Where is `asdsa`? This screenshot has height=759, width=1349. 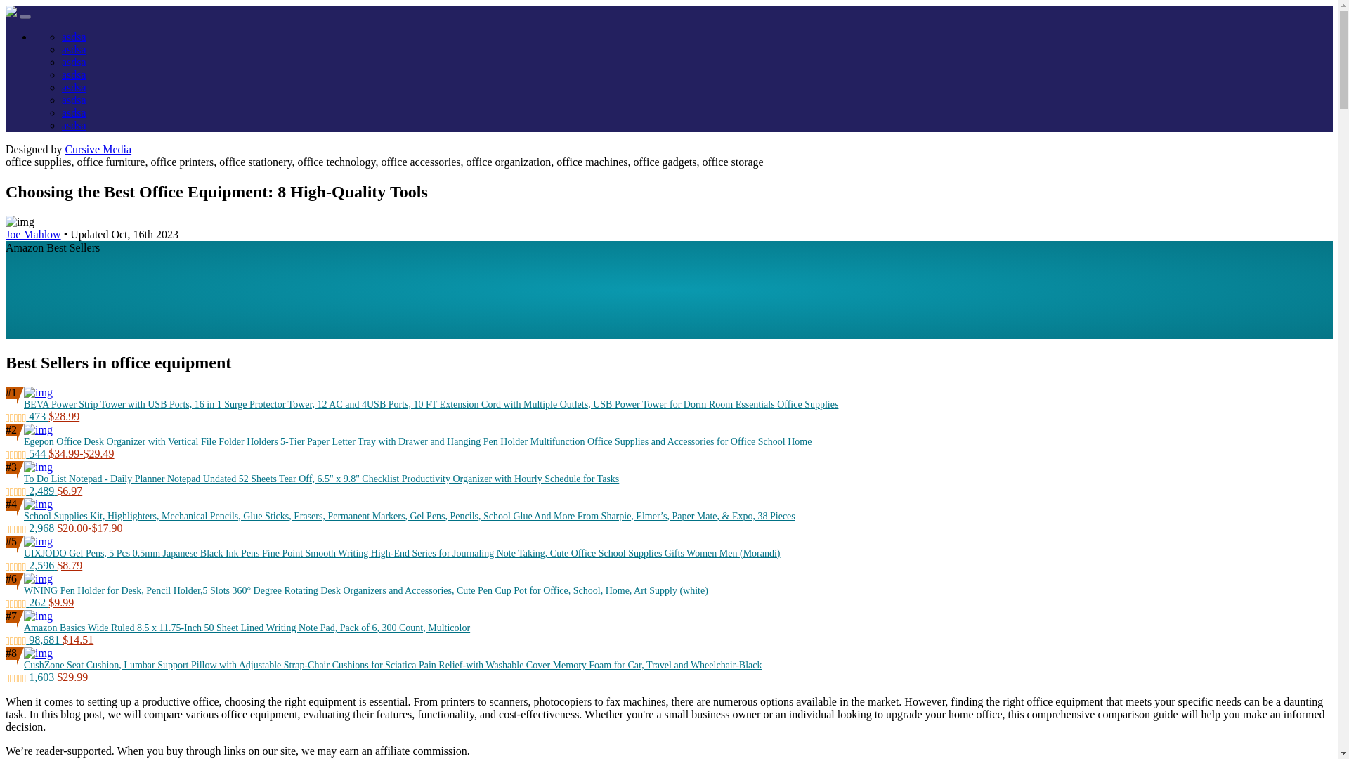
asdsa is located at coordinates (74, 62).